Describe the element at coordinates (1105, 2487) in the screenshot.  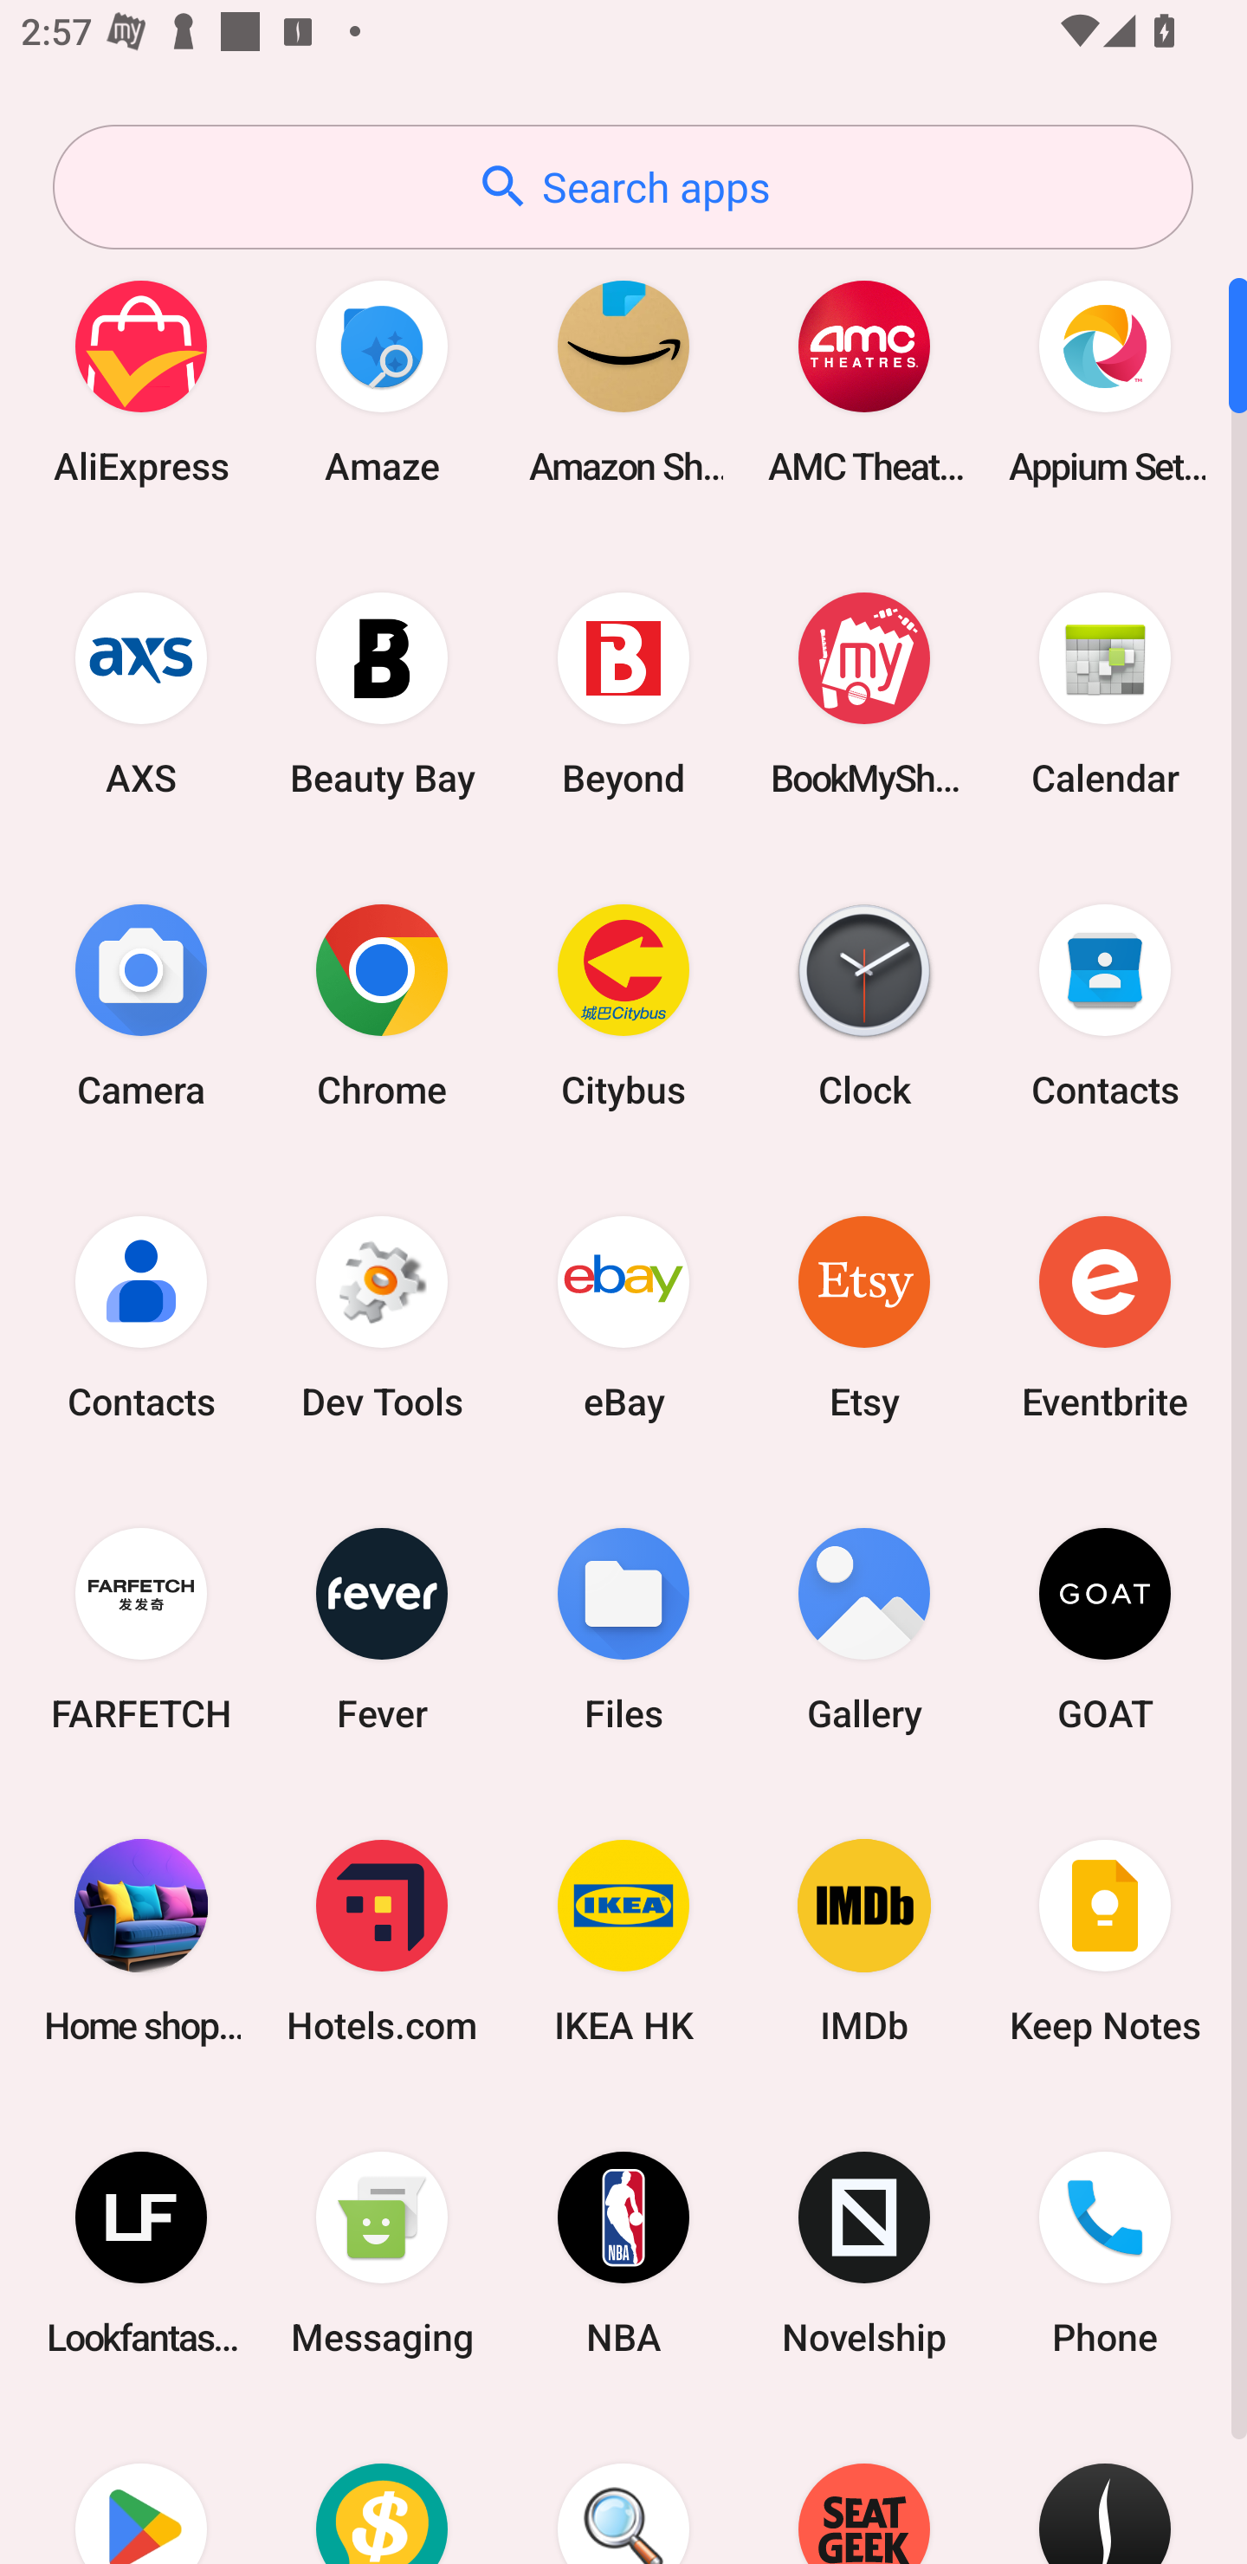
I see `Sephora` at that location.